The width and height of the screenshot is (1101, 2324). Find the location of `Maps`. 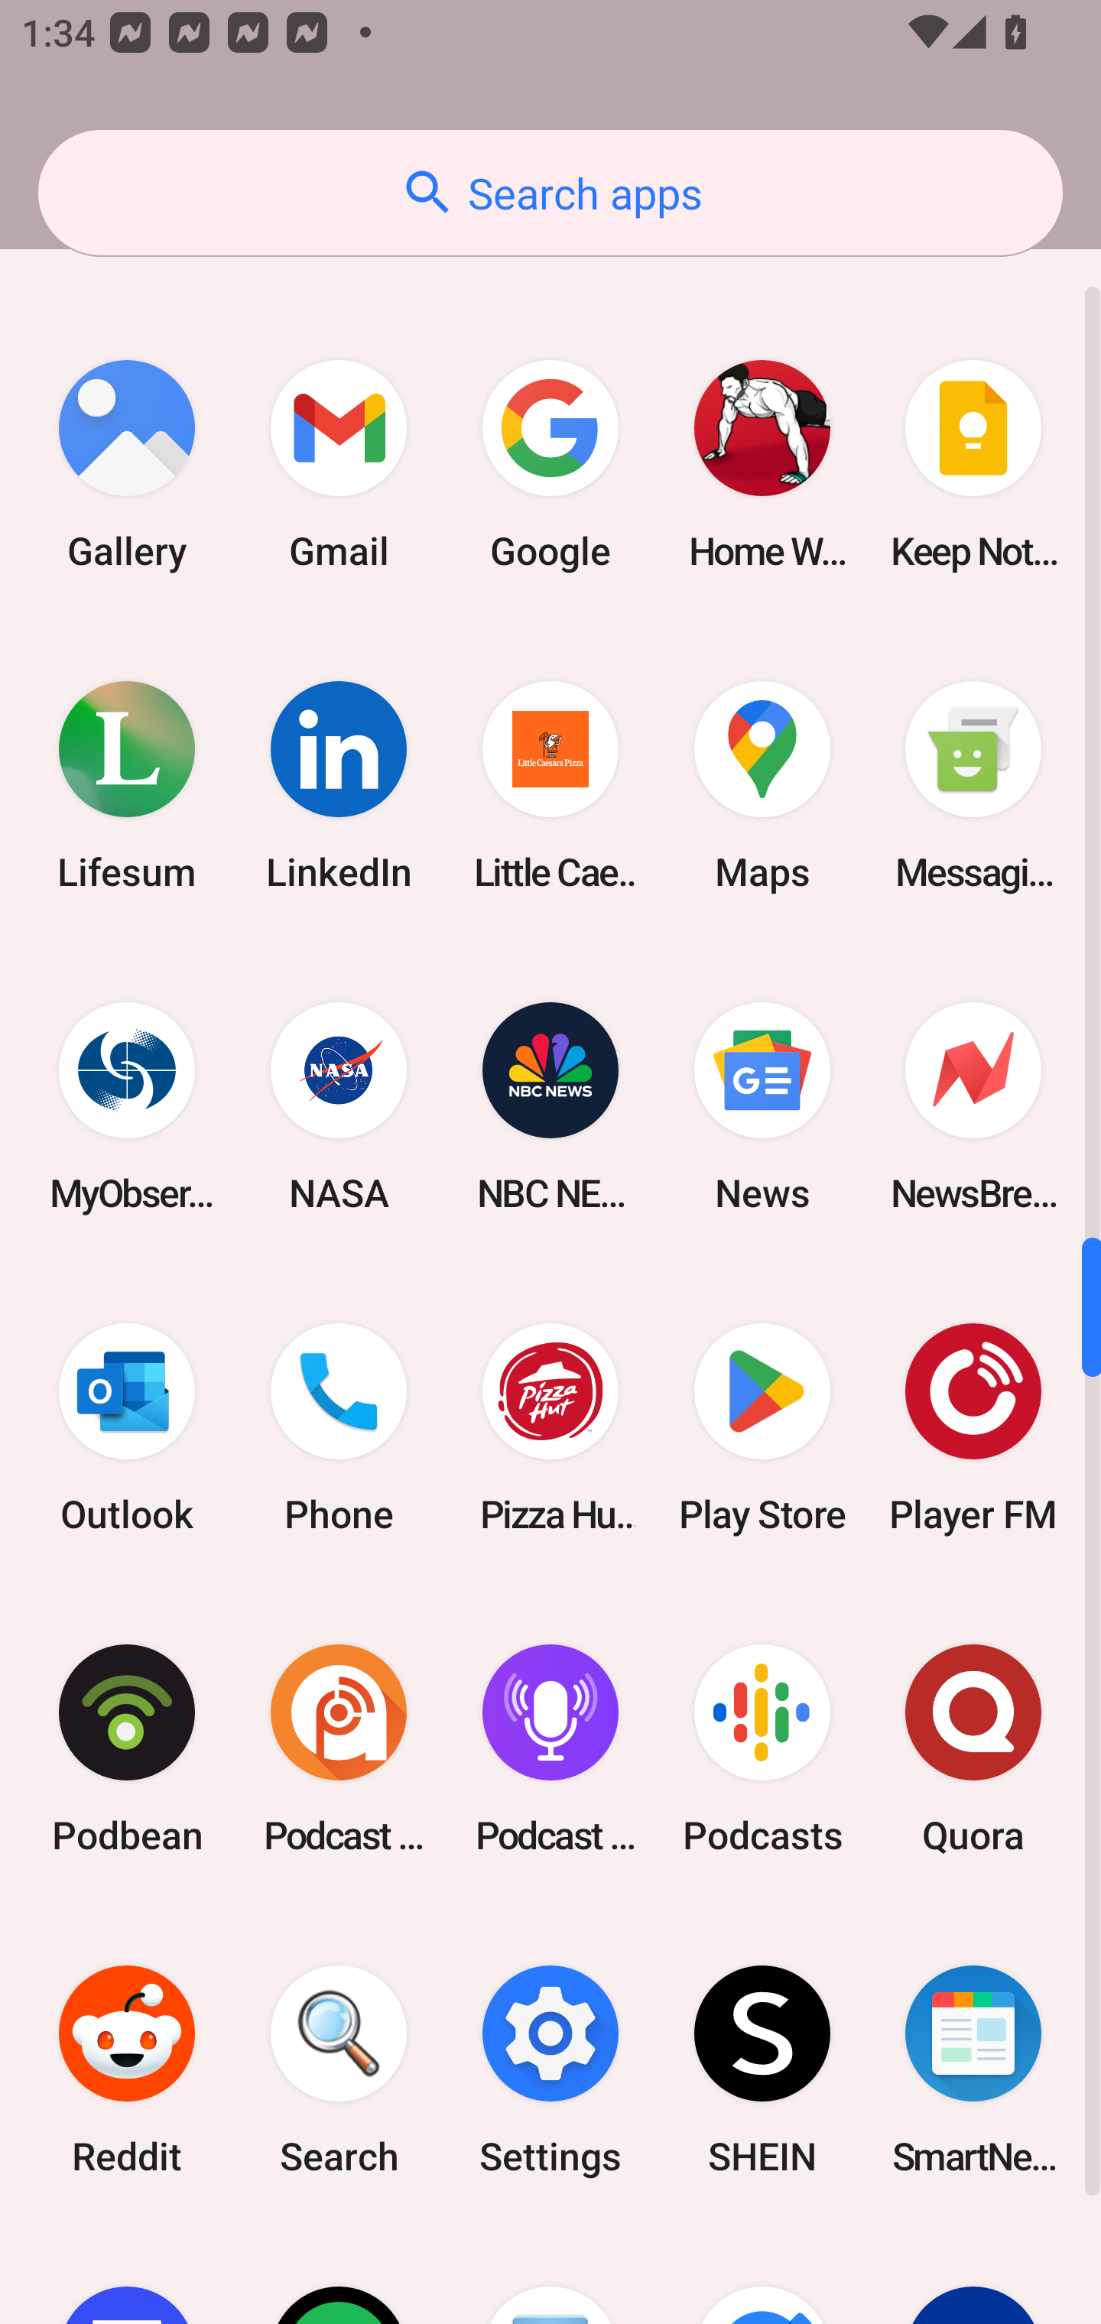

Maps is located at coordinates (762, 785).